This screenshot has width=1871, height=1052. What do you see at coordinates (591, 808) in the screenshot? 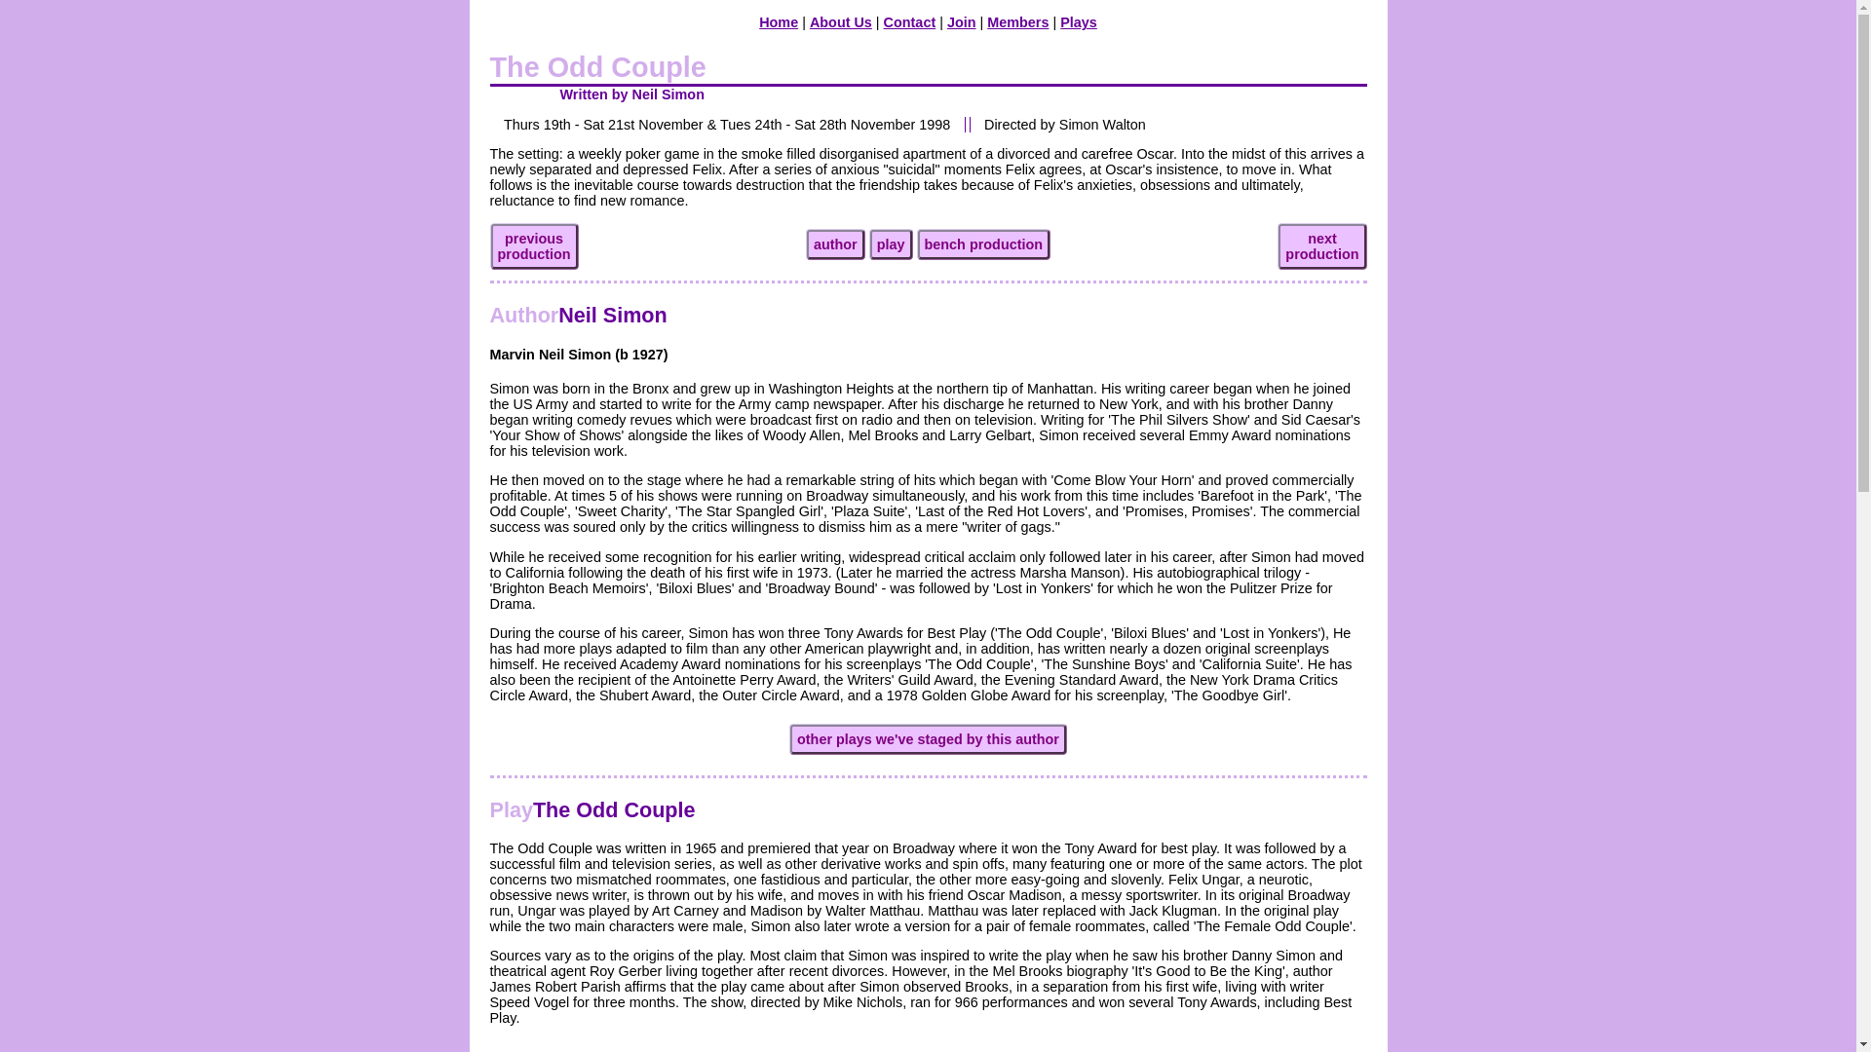
I see `play` at bounding box center [591, 808].